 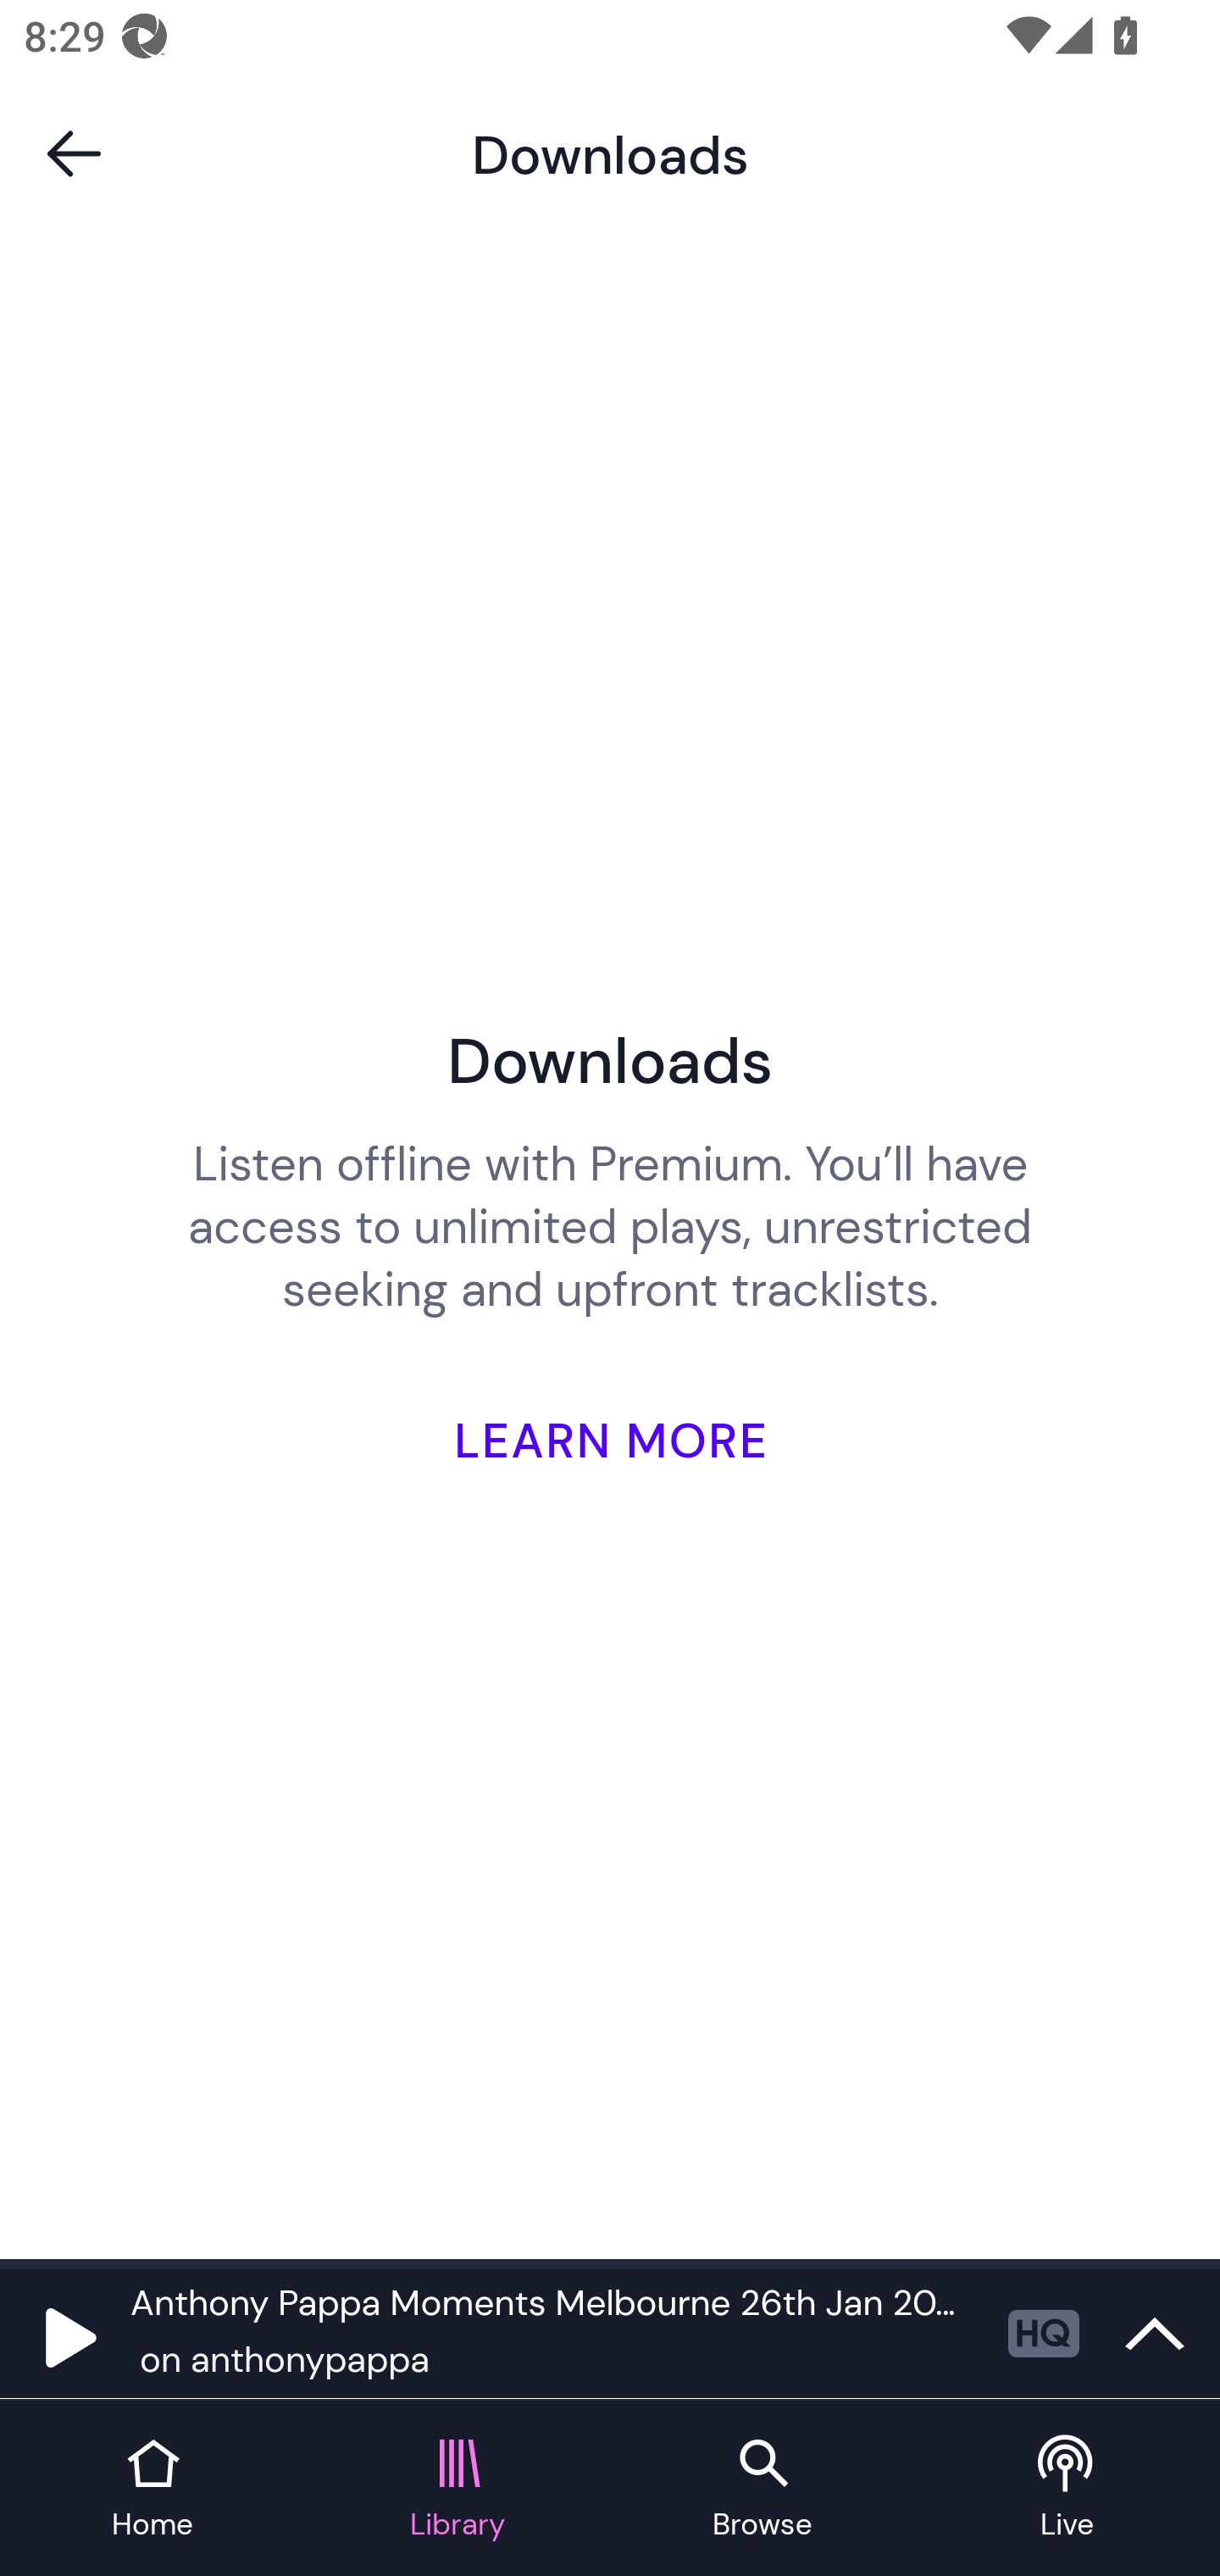 What do you see at coordinates (610, 1395) in the screenshot?
I see `LEARN MORE` at bounding box center [610, 1395].